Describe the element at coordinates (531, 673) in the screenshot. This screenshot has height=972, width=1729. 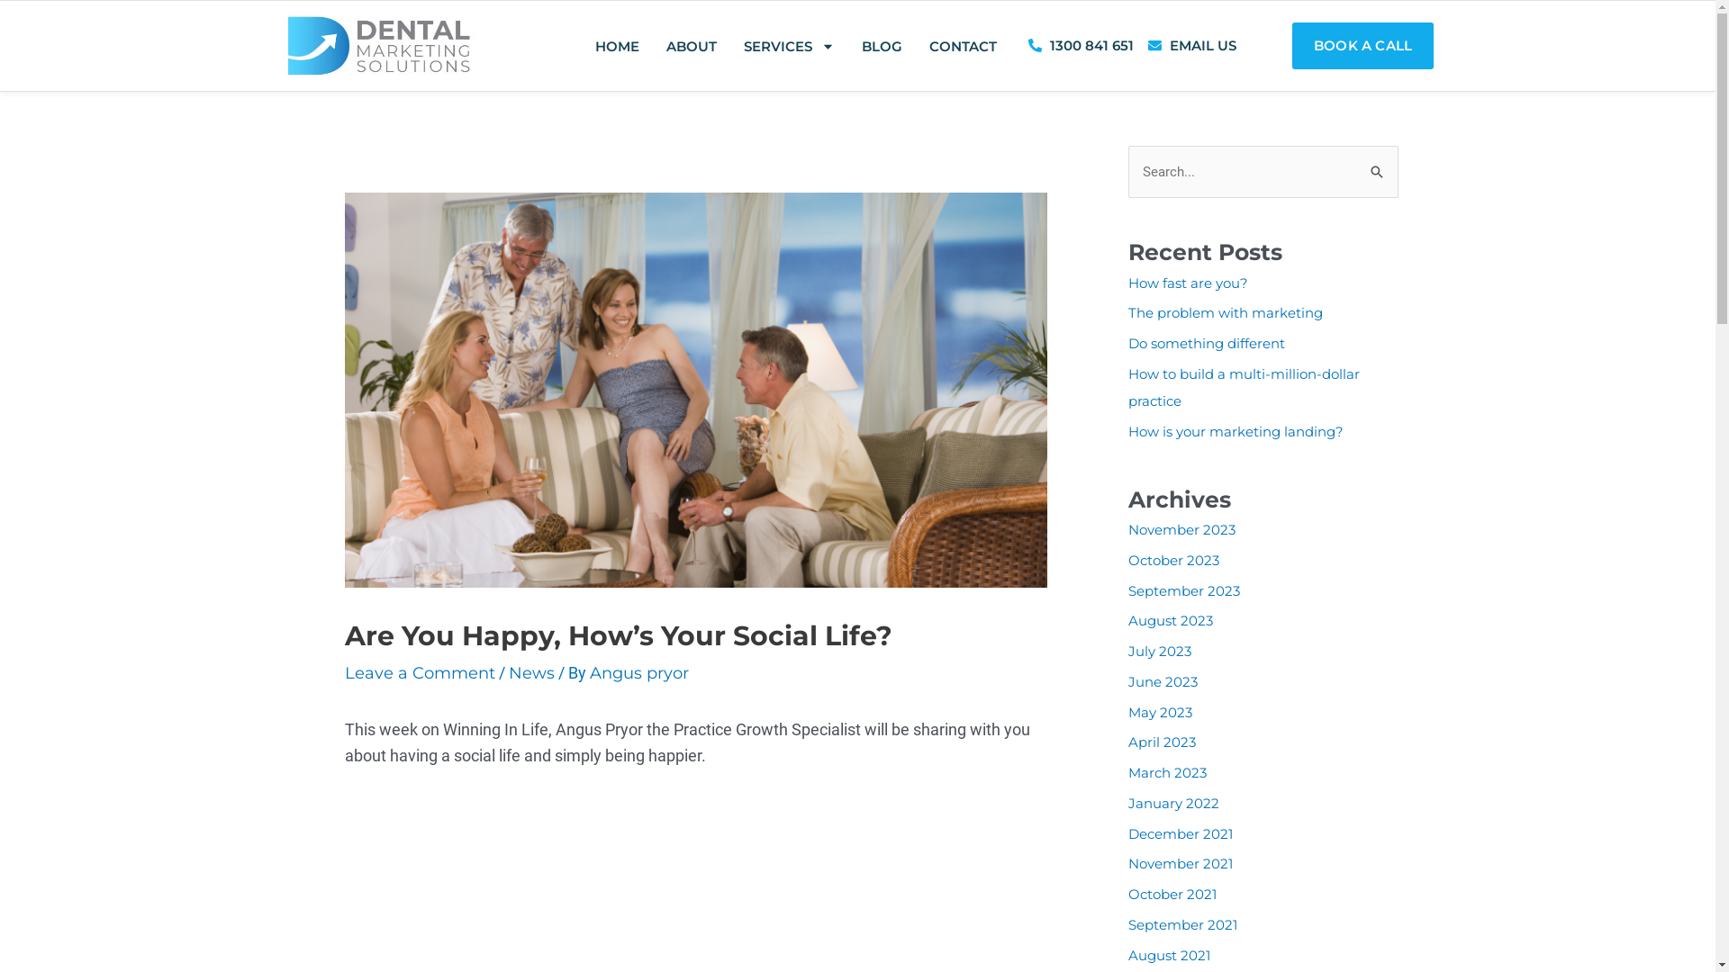
I see `News` at that location.